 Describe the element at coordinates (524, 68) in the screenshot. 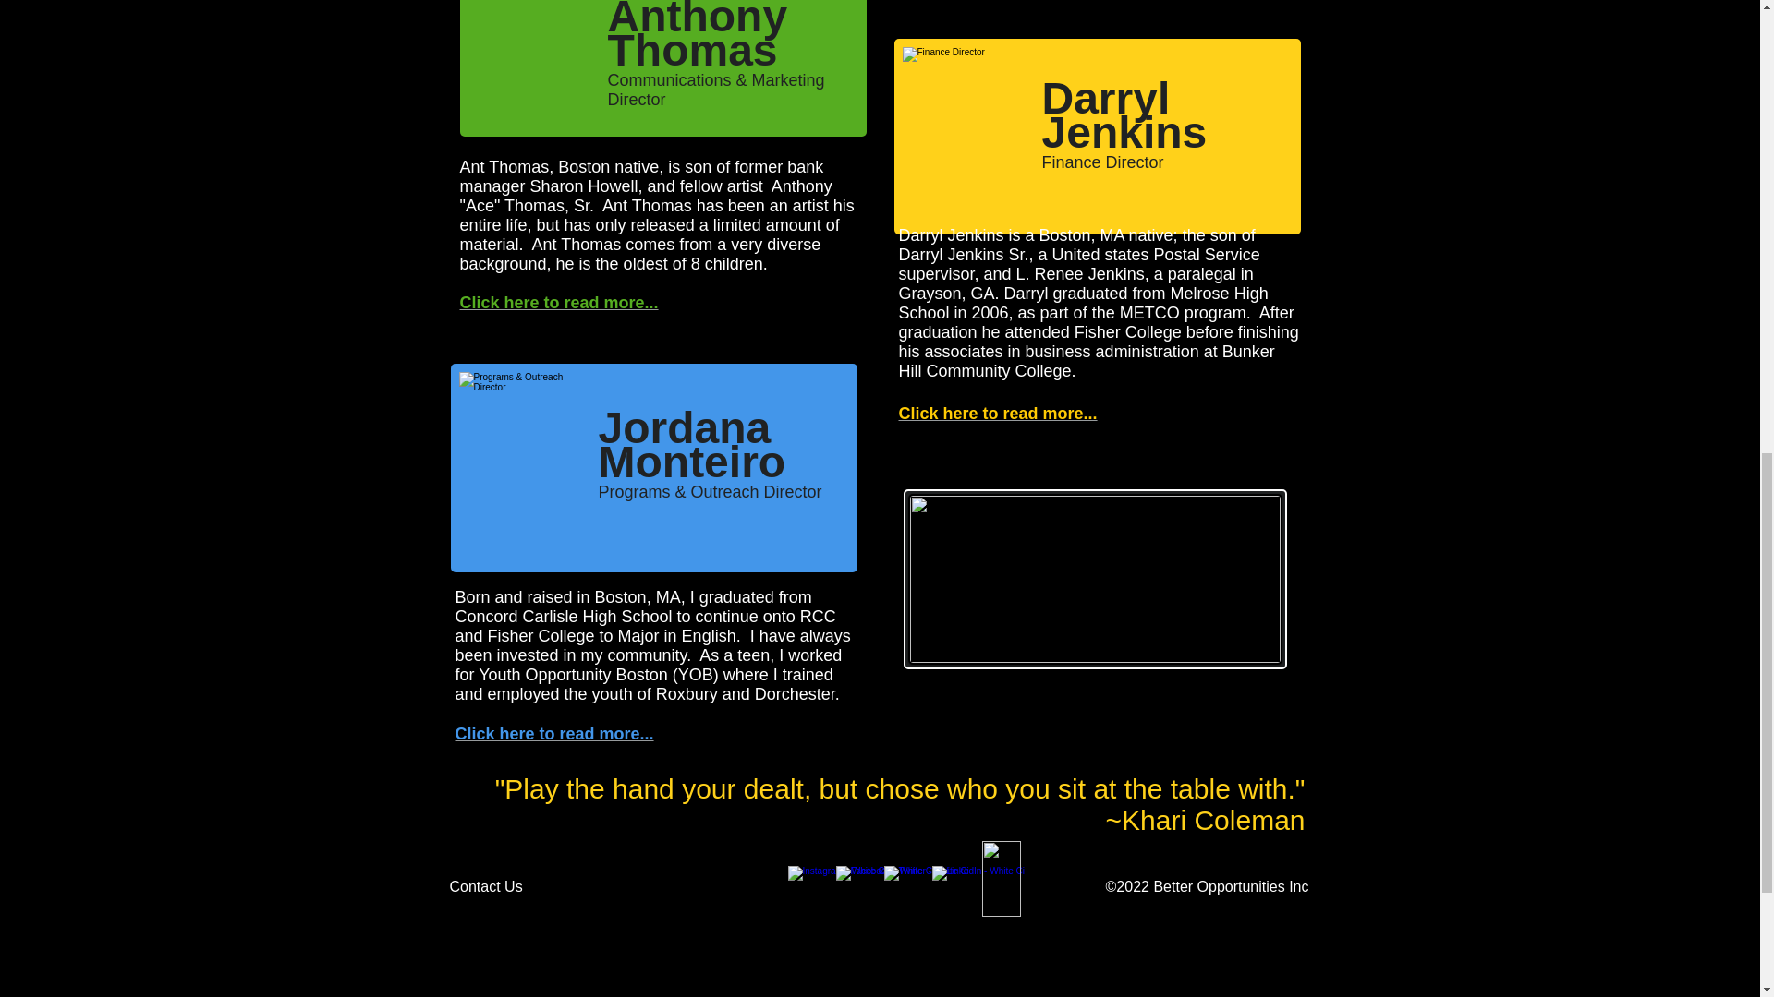

I see `Anthony Thomas` at that location.